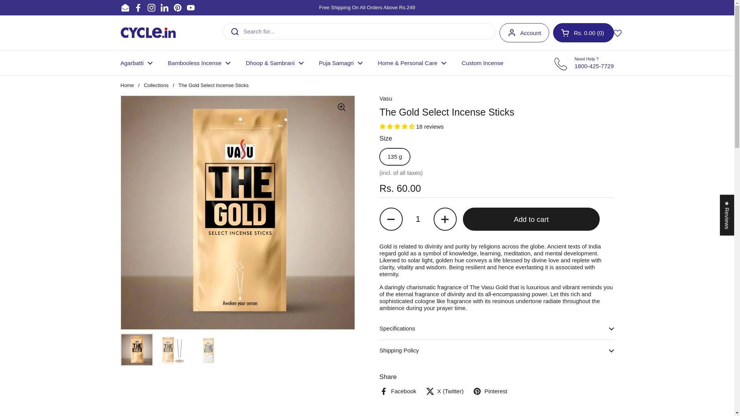 The image size is (740, 416). I want to click on LinkedIn, so click(190, 8).